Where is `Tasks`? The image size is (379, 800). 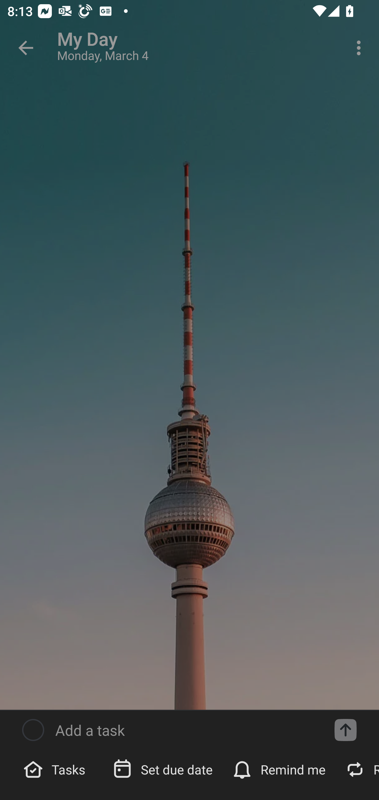
Tasks is located at coordinates (56, 769).